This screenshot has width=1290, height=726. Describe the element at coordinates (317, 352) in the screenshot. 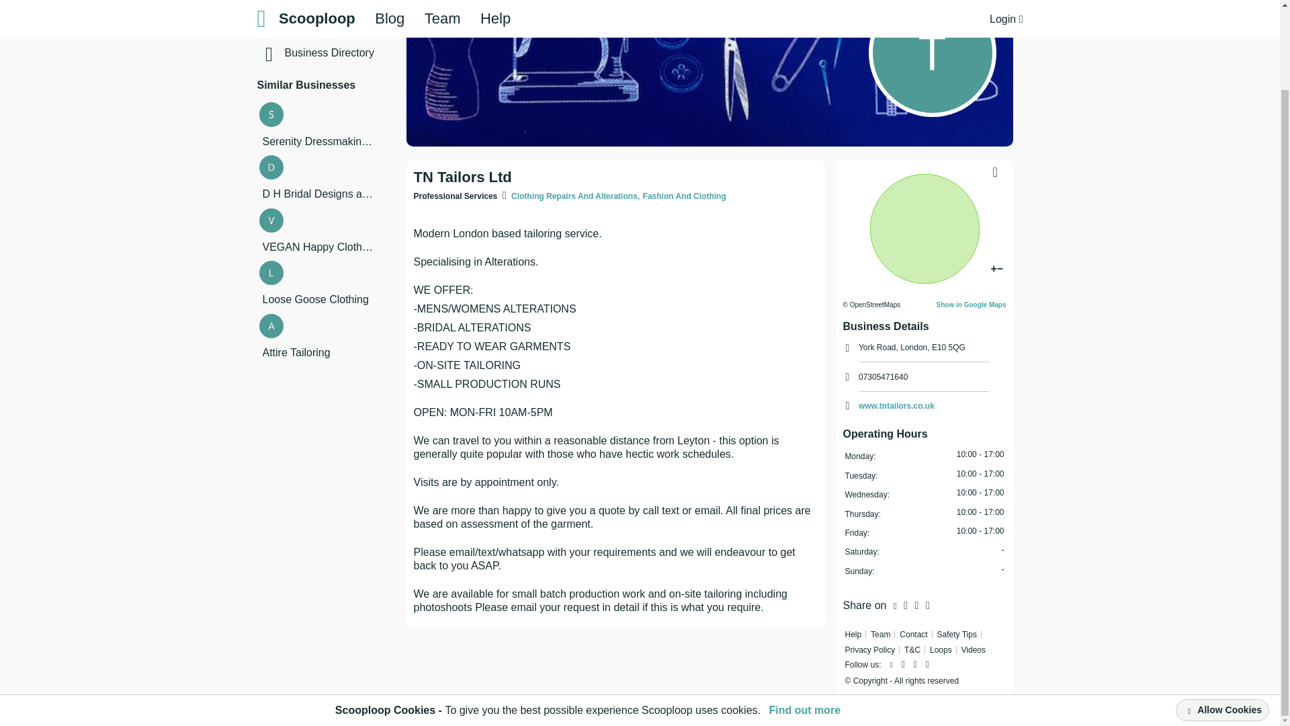

I see `Attire Tailoring` at that location.